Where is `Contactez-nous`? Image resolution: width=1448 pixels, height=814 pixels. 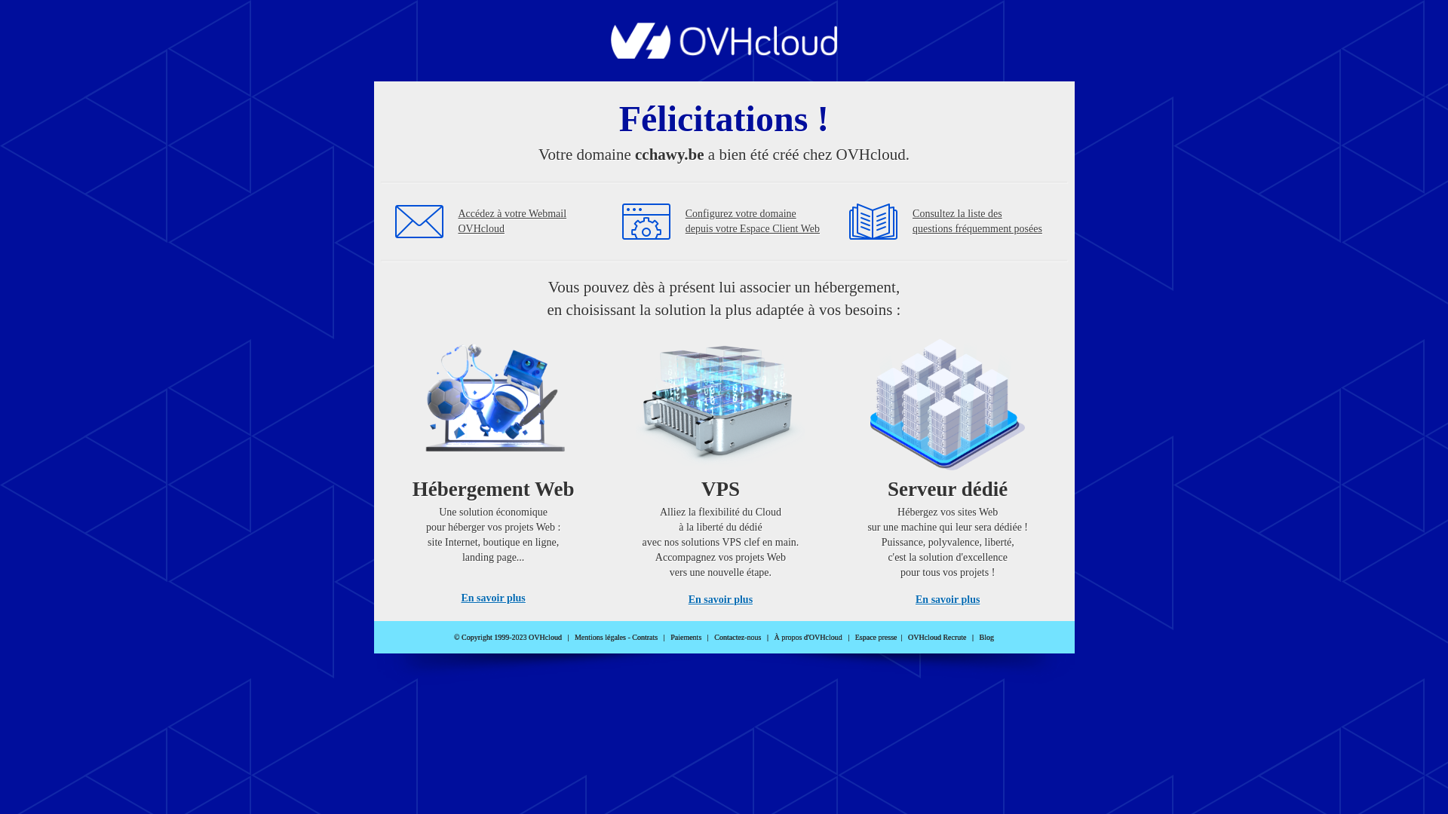
Contactez-nous is located at coordinates (738, 638).